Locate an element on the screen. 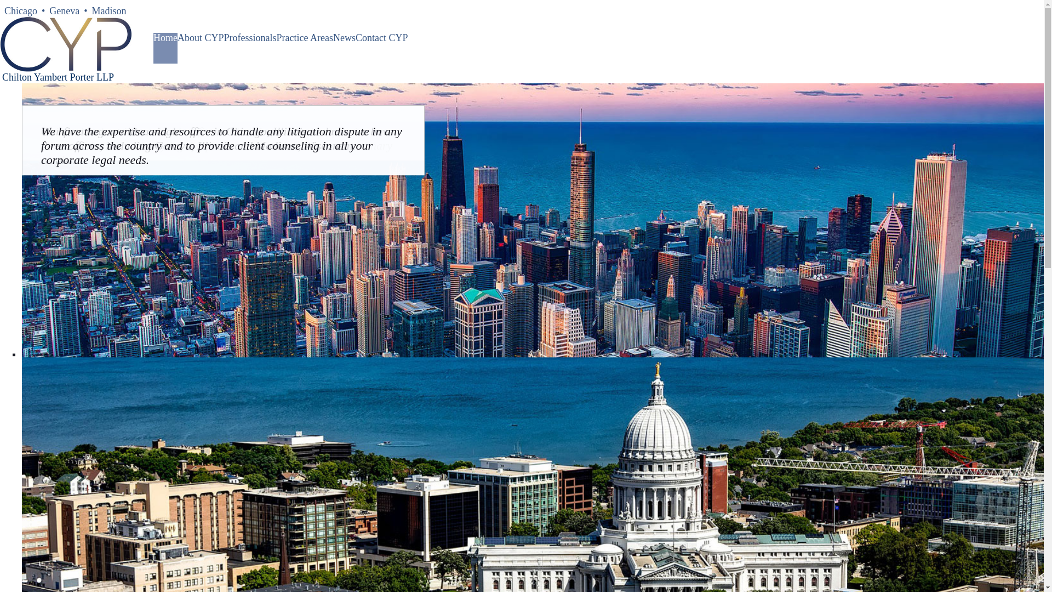 The height and width of the screenshot is (592, 1052). Chicago Office is located at coordinates (21, 11).